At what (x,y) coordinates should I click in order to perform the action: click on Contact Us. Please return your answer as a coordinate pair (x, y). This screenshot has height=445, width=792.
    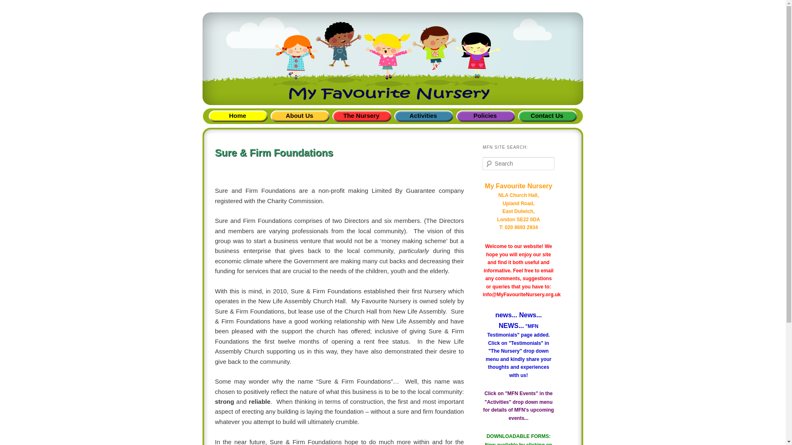
    Looking at the image, I should click on (547, 116).